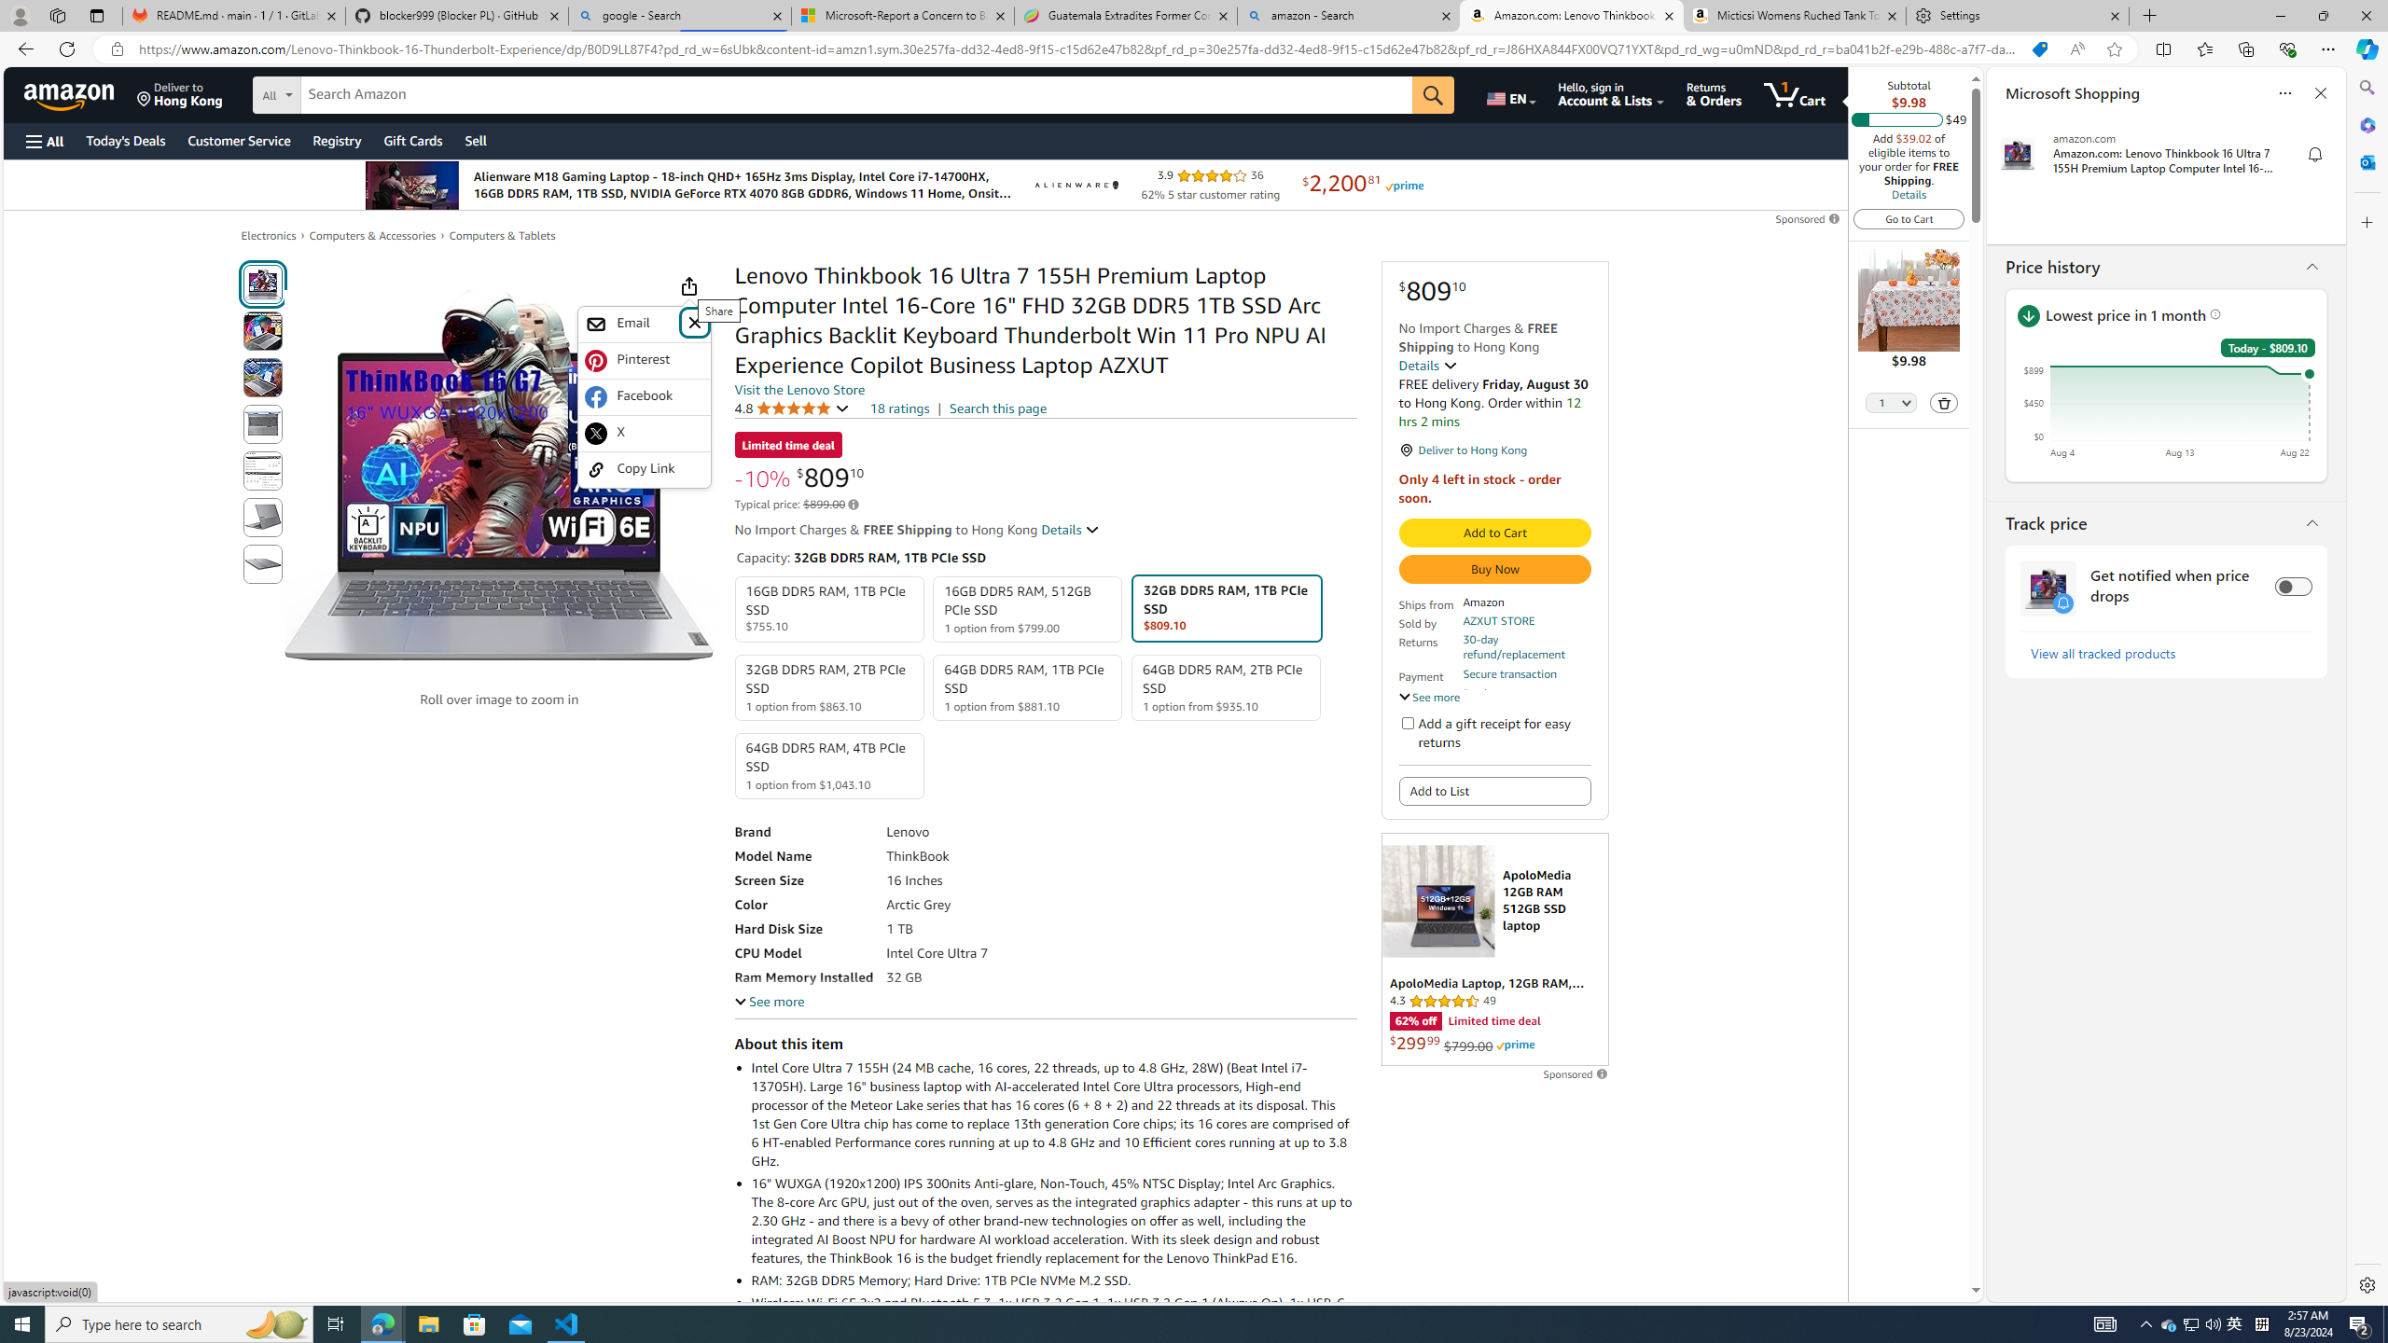 This screenshot has height=1343, width=2388. What do you see at coordinates (502, 235) in the screenshot?
I see `Computers & Tablets` at bounding box center [502, 235].